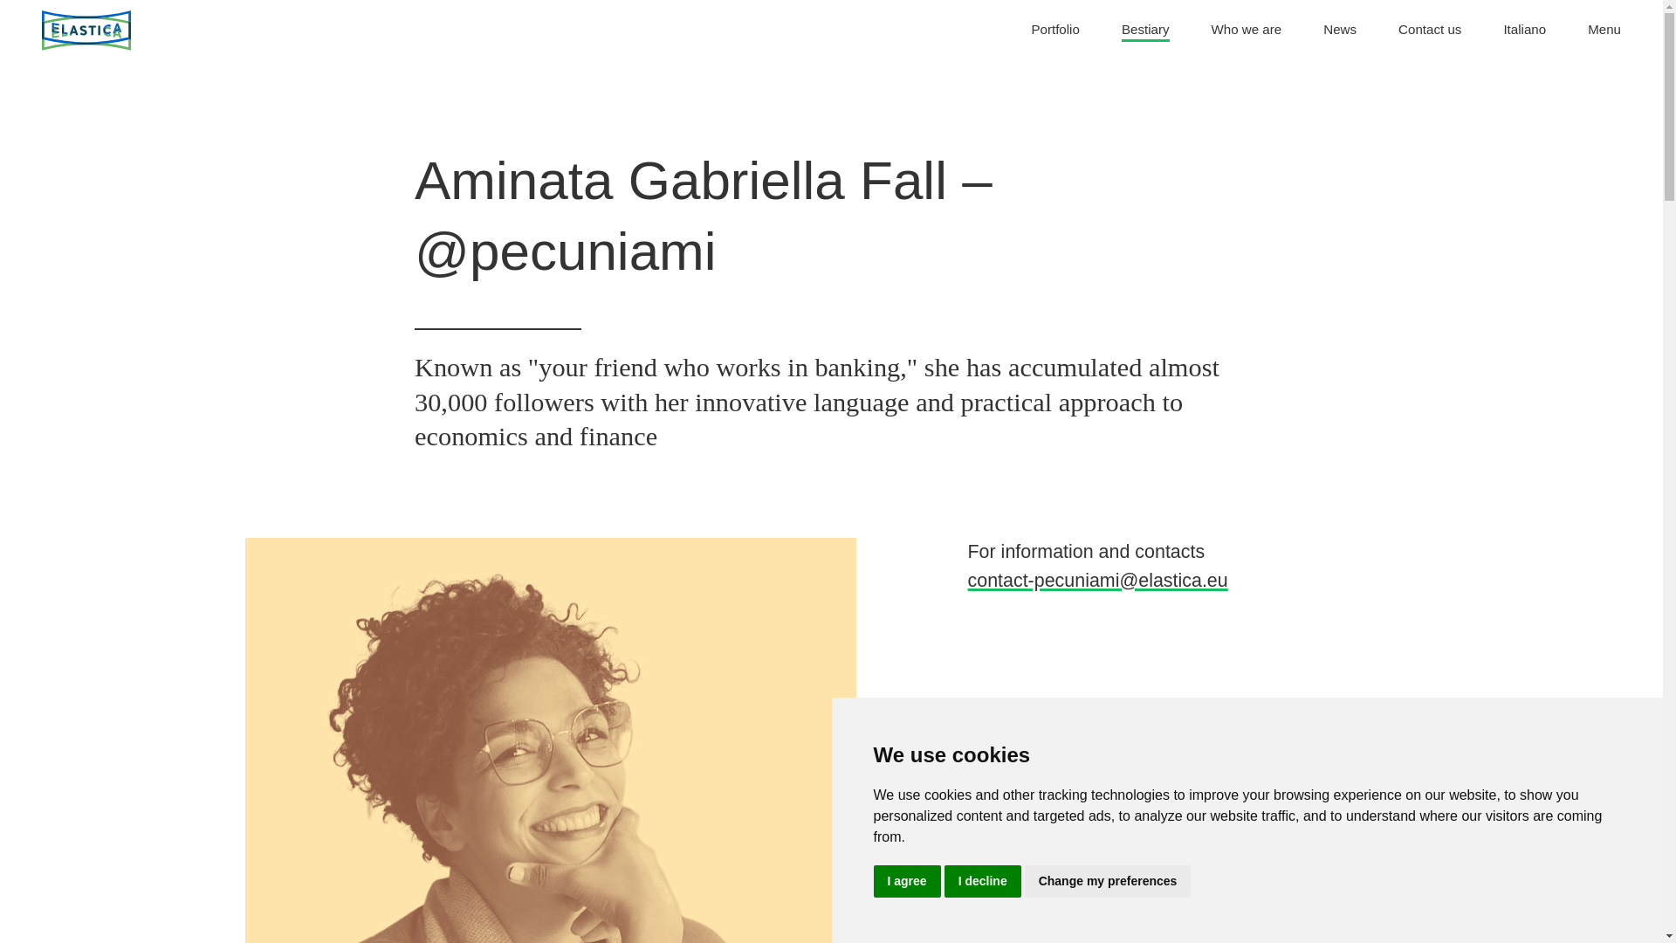 The height and width of the screenshot is (943, 1676). What do you see at coordinates (1430, 31) in the screenshot?
I see `Contact us` at bounding box center [1430, 31].